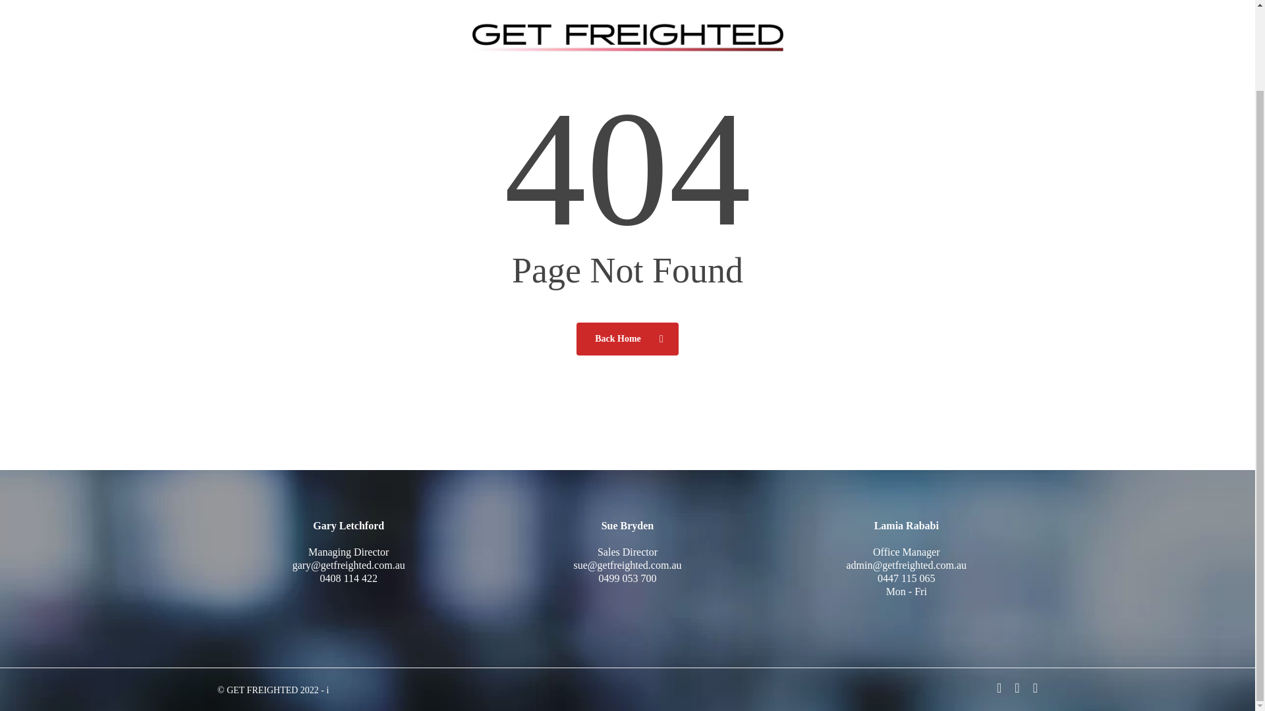 The width and height of the screenshot is (1265, 711). Describe the element at coordinates (348, 578) in the screenshot. I see `0408 114 422` at that location.